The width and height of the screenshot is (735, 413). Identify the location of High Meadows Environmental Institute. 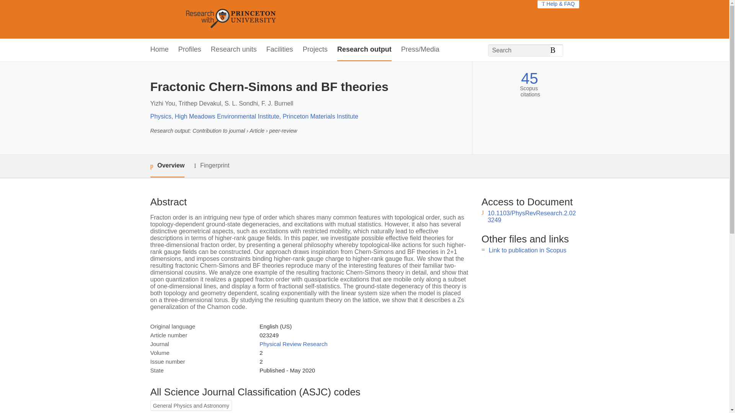
(227, 116).